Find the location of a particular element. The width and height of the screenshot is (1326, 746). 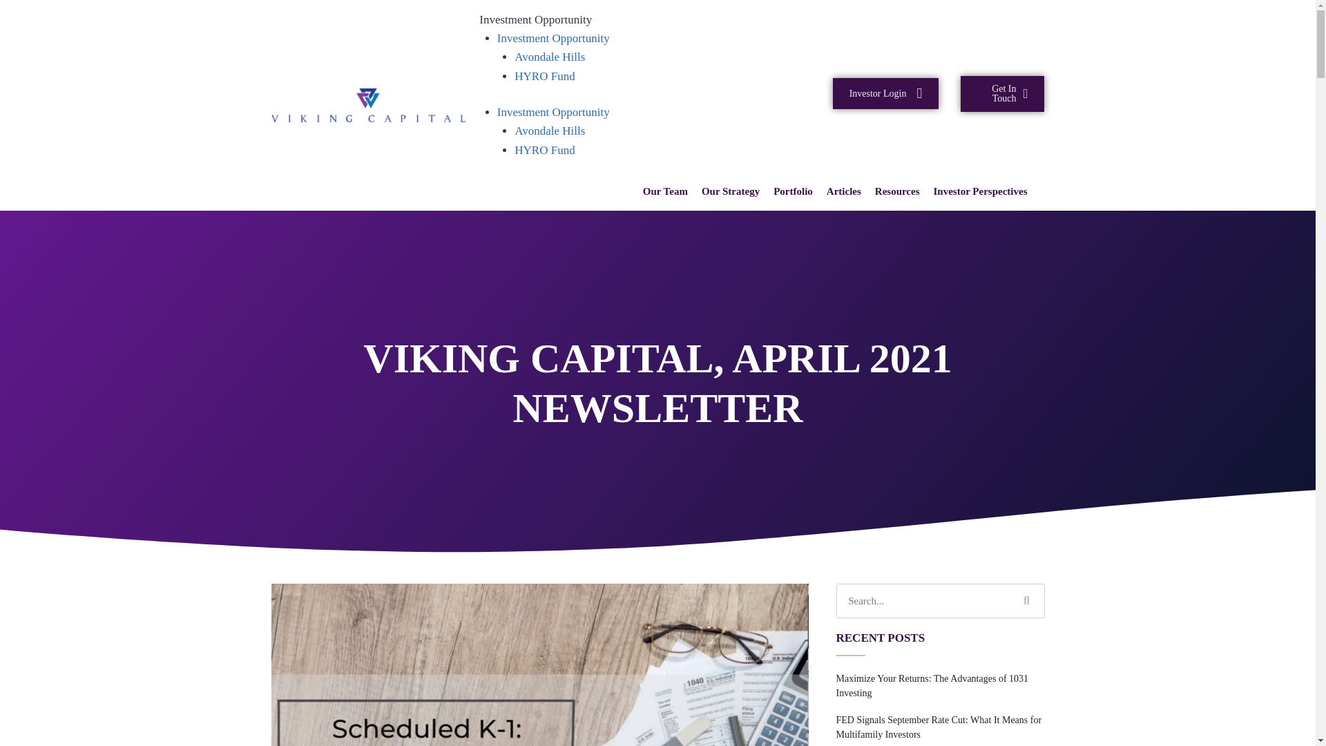

HYRO Fund is located at coordinates (544, 150).